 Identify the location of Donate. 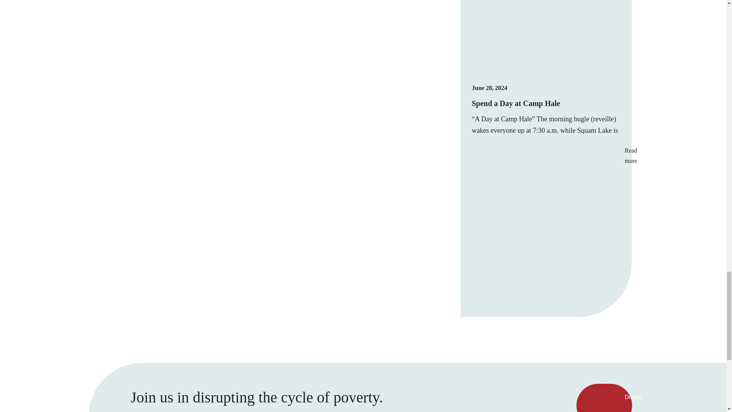
(604, 398).